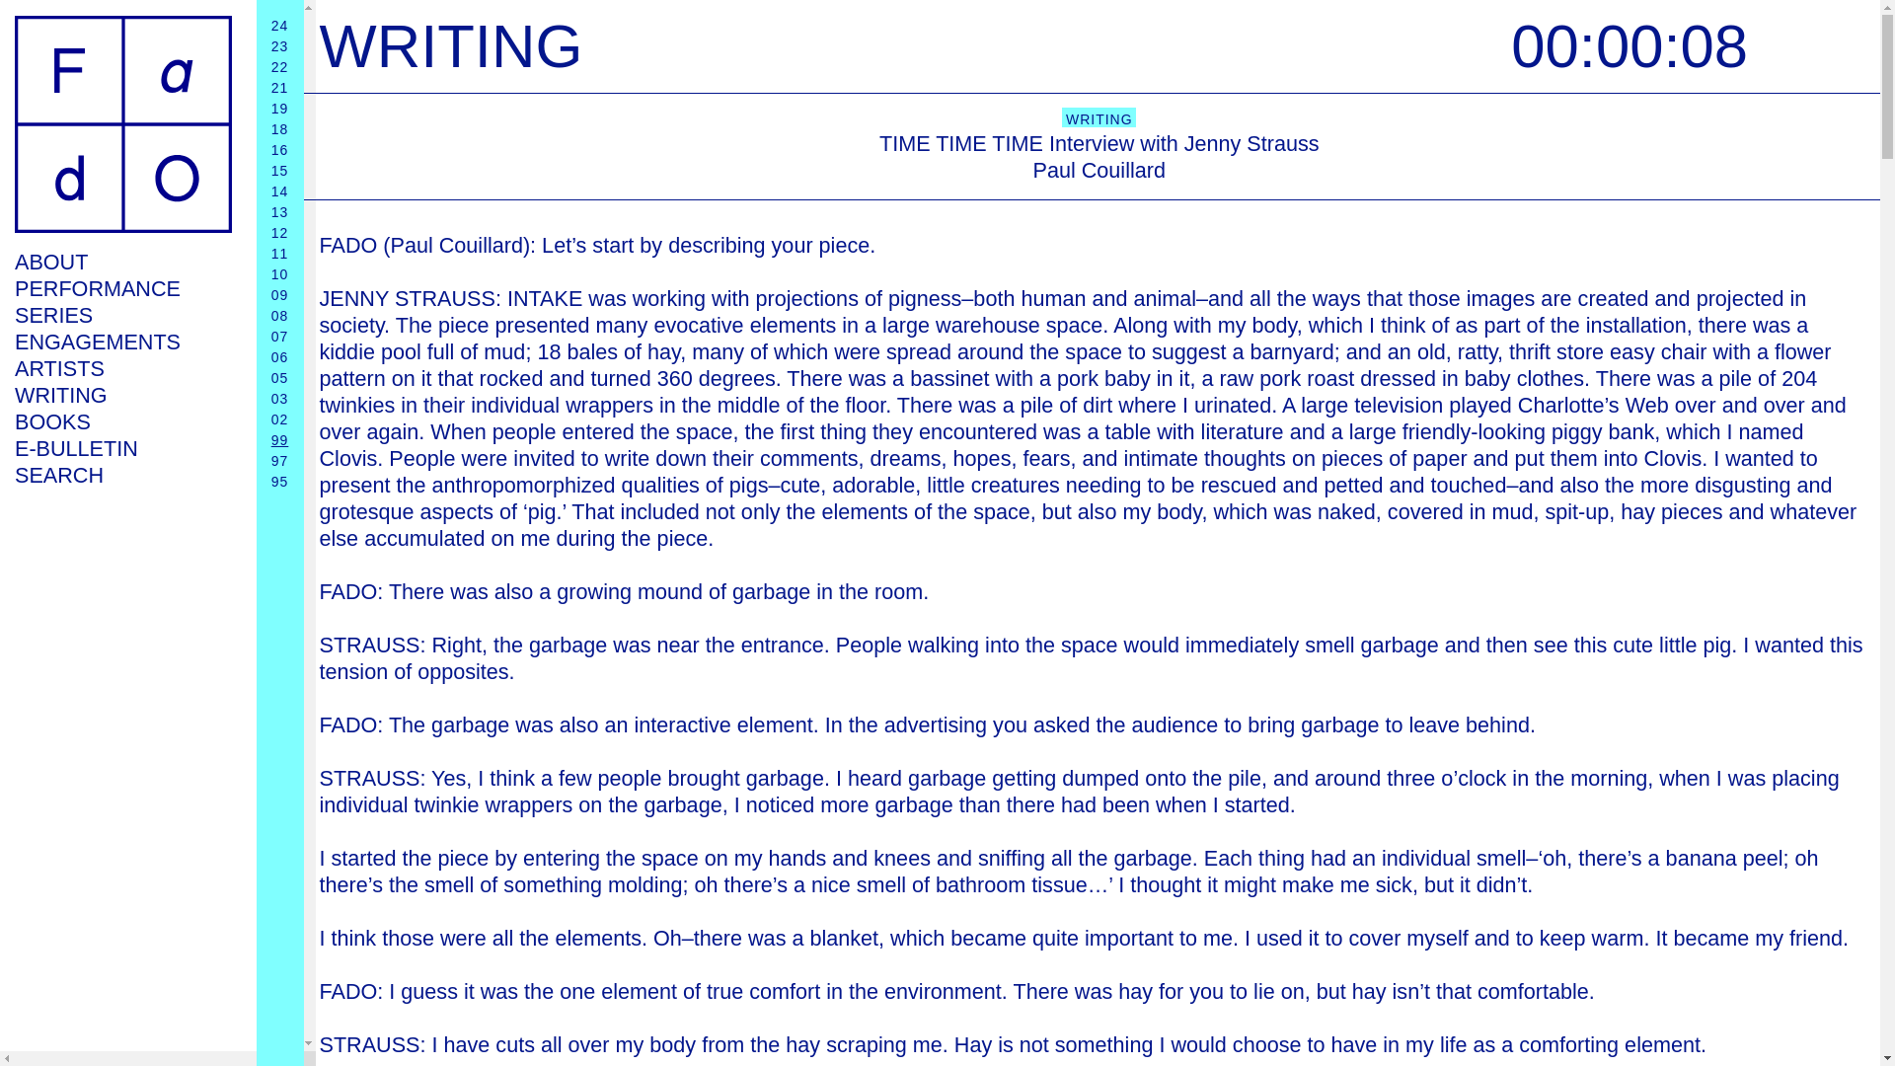 The width and height of the screenshot is (1895, 1066). What do you see at coordinates (122, 288) in the screenshot?
I see `PERFORMANCE` at bounding box center [122, 288].